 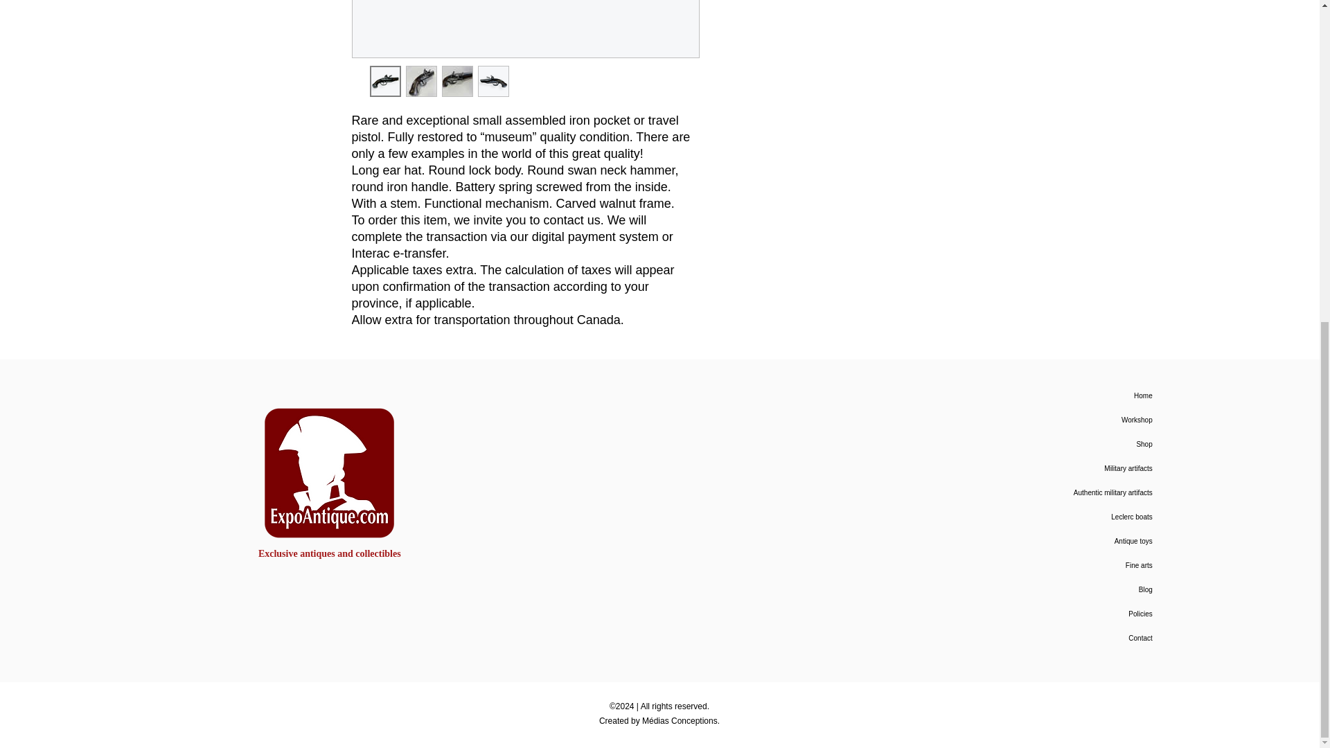 I want to click on Leclerc boats, so click(x=1046, y=517).